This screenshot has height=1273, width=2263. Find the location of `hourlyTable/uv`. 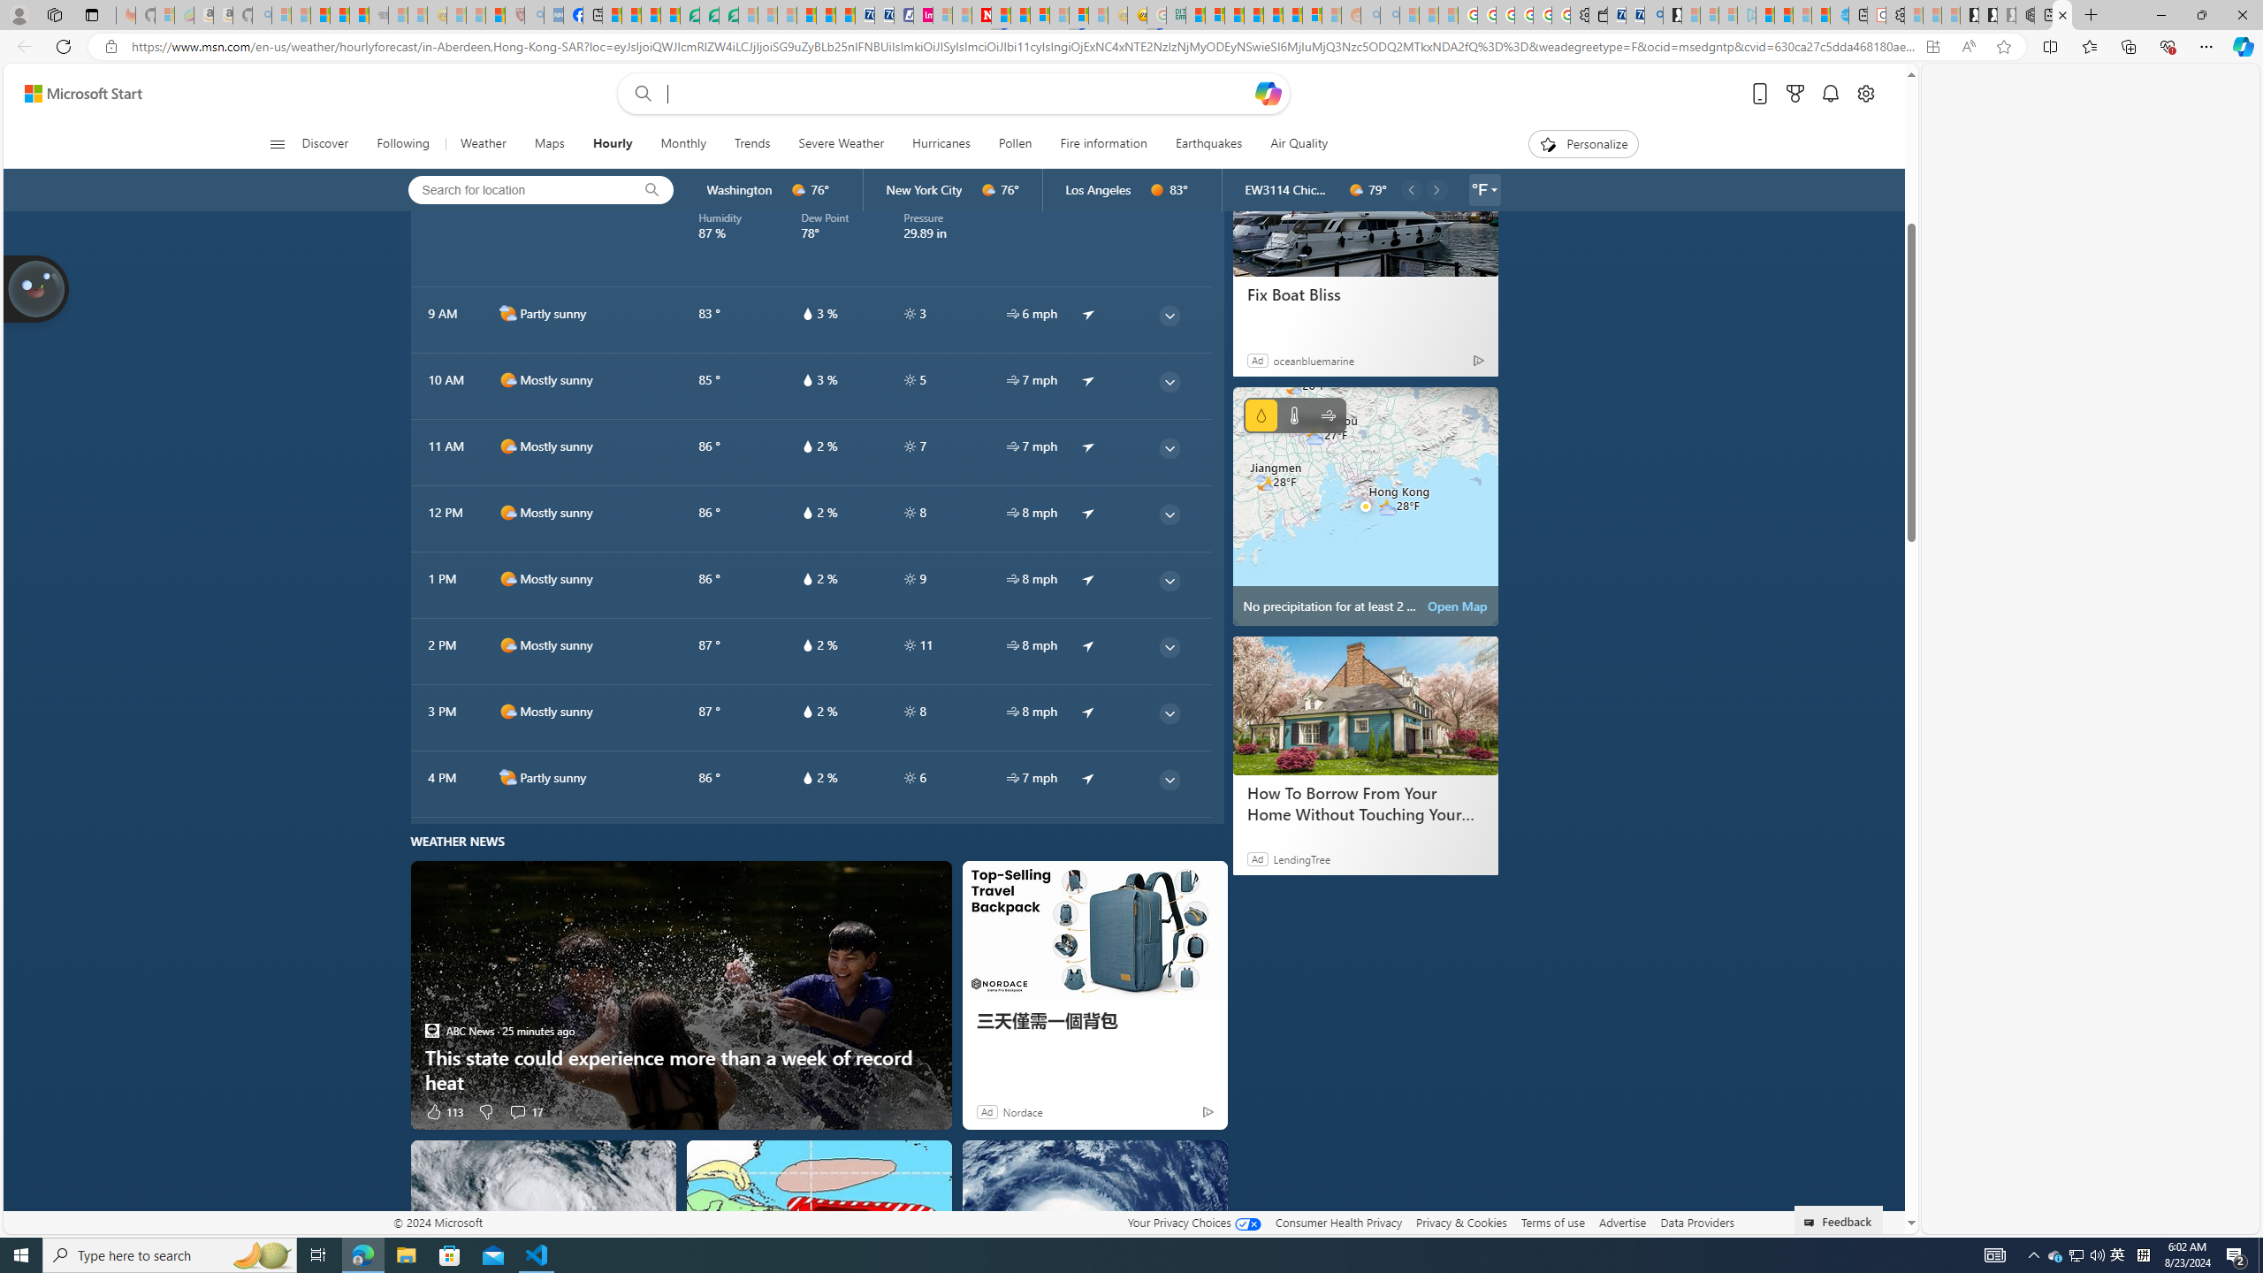

hourlyTable/uv is located at coordinates (909, 778).